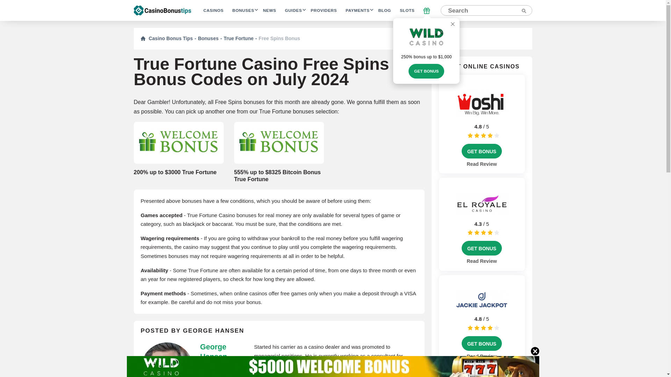 This screenshot has height=377, width=671. What do you see at coordinates (407, 10) in the screenshot?
I see `SLOTS` at bounding box center [407, 10].